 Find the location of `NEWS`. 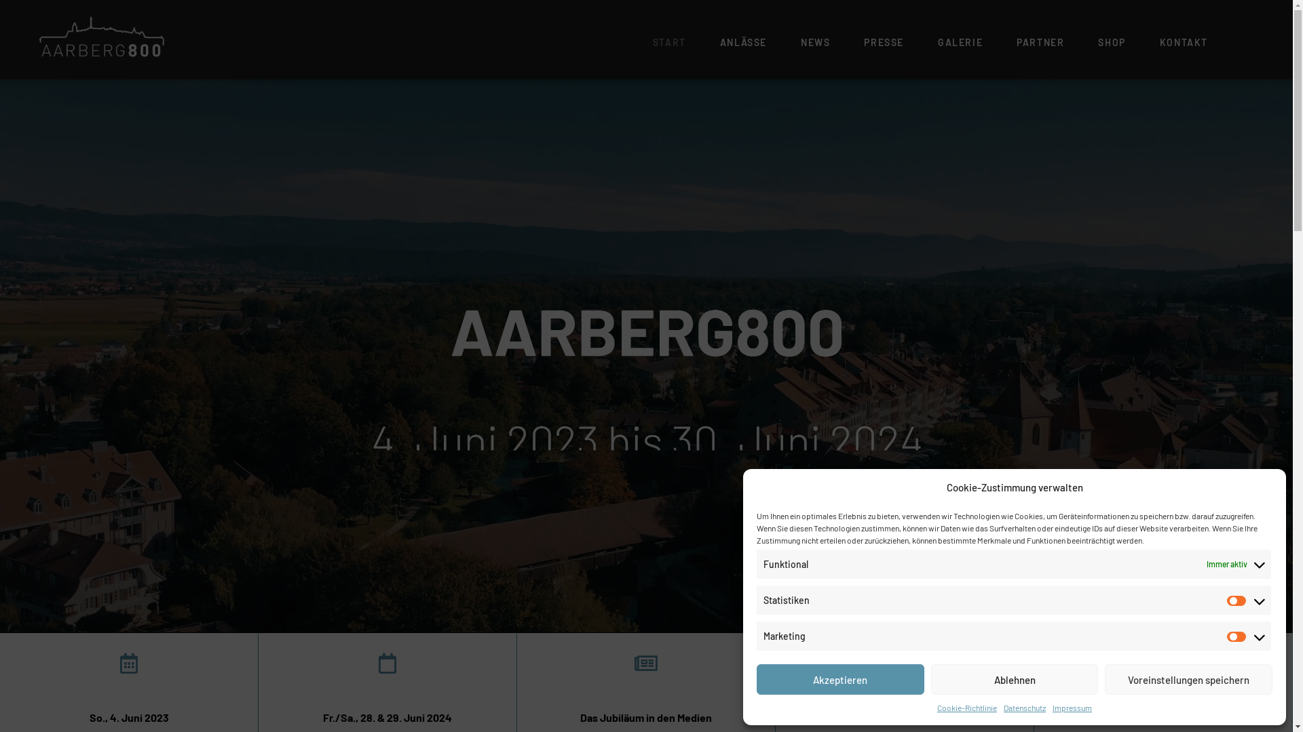

NEWS is located at coordinates (816, 43).